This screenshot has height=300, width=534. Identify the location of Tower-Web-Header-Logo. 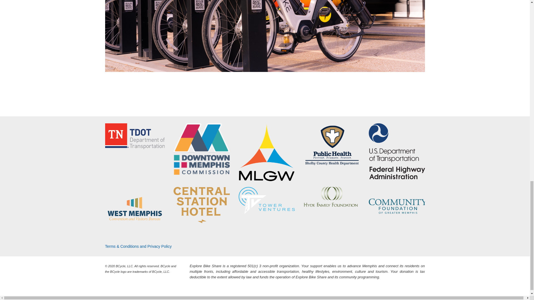
(266, 200).